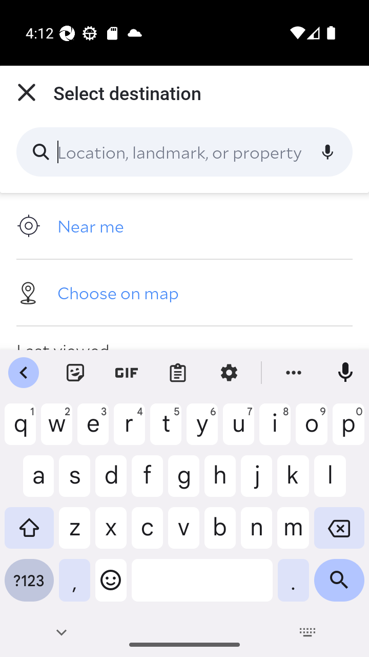 The width and height of the screenshot is (369, 657). Describe the element at coordinates (184, 152) in the screenshot. I see `Location, landmark, or property` at that location.